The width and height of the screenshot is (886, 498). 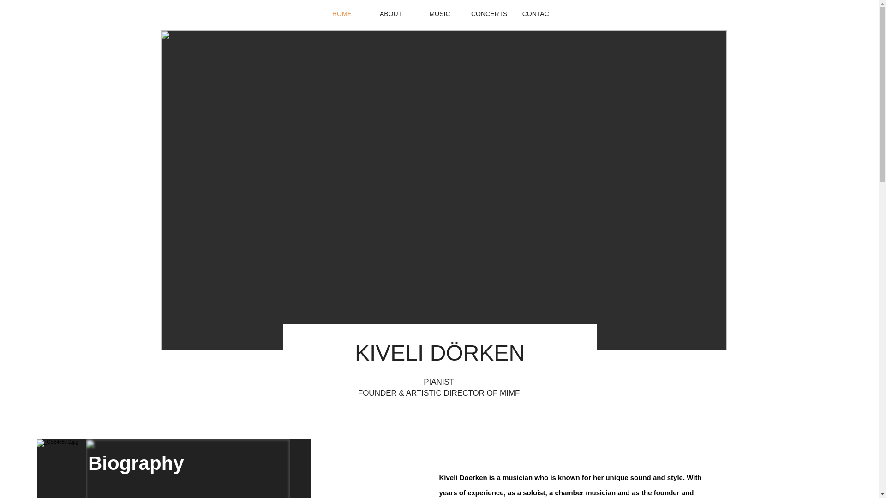 What do you see at coordinates (341, 13) in the screenshot?
I see `HOME` at bounding box center [341, 13].